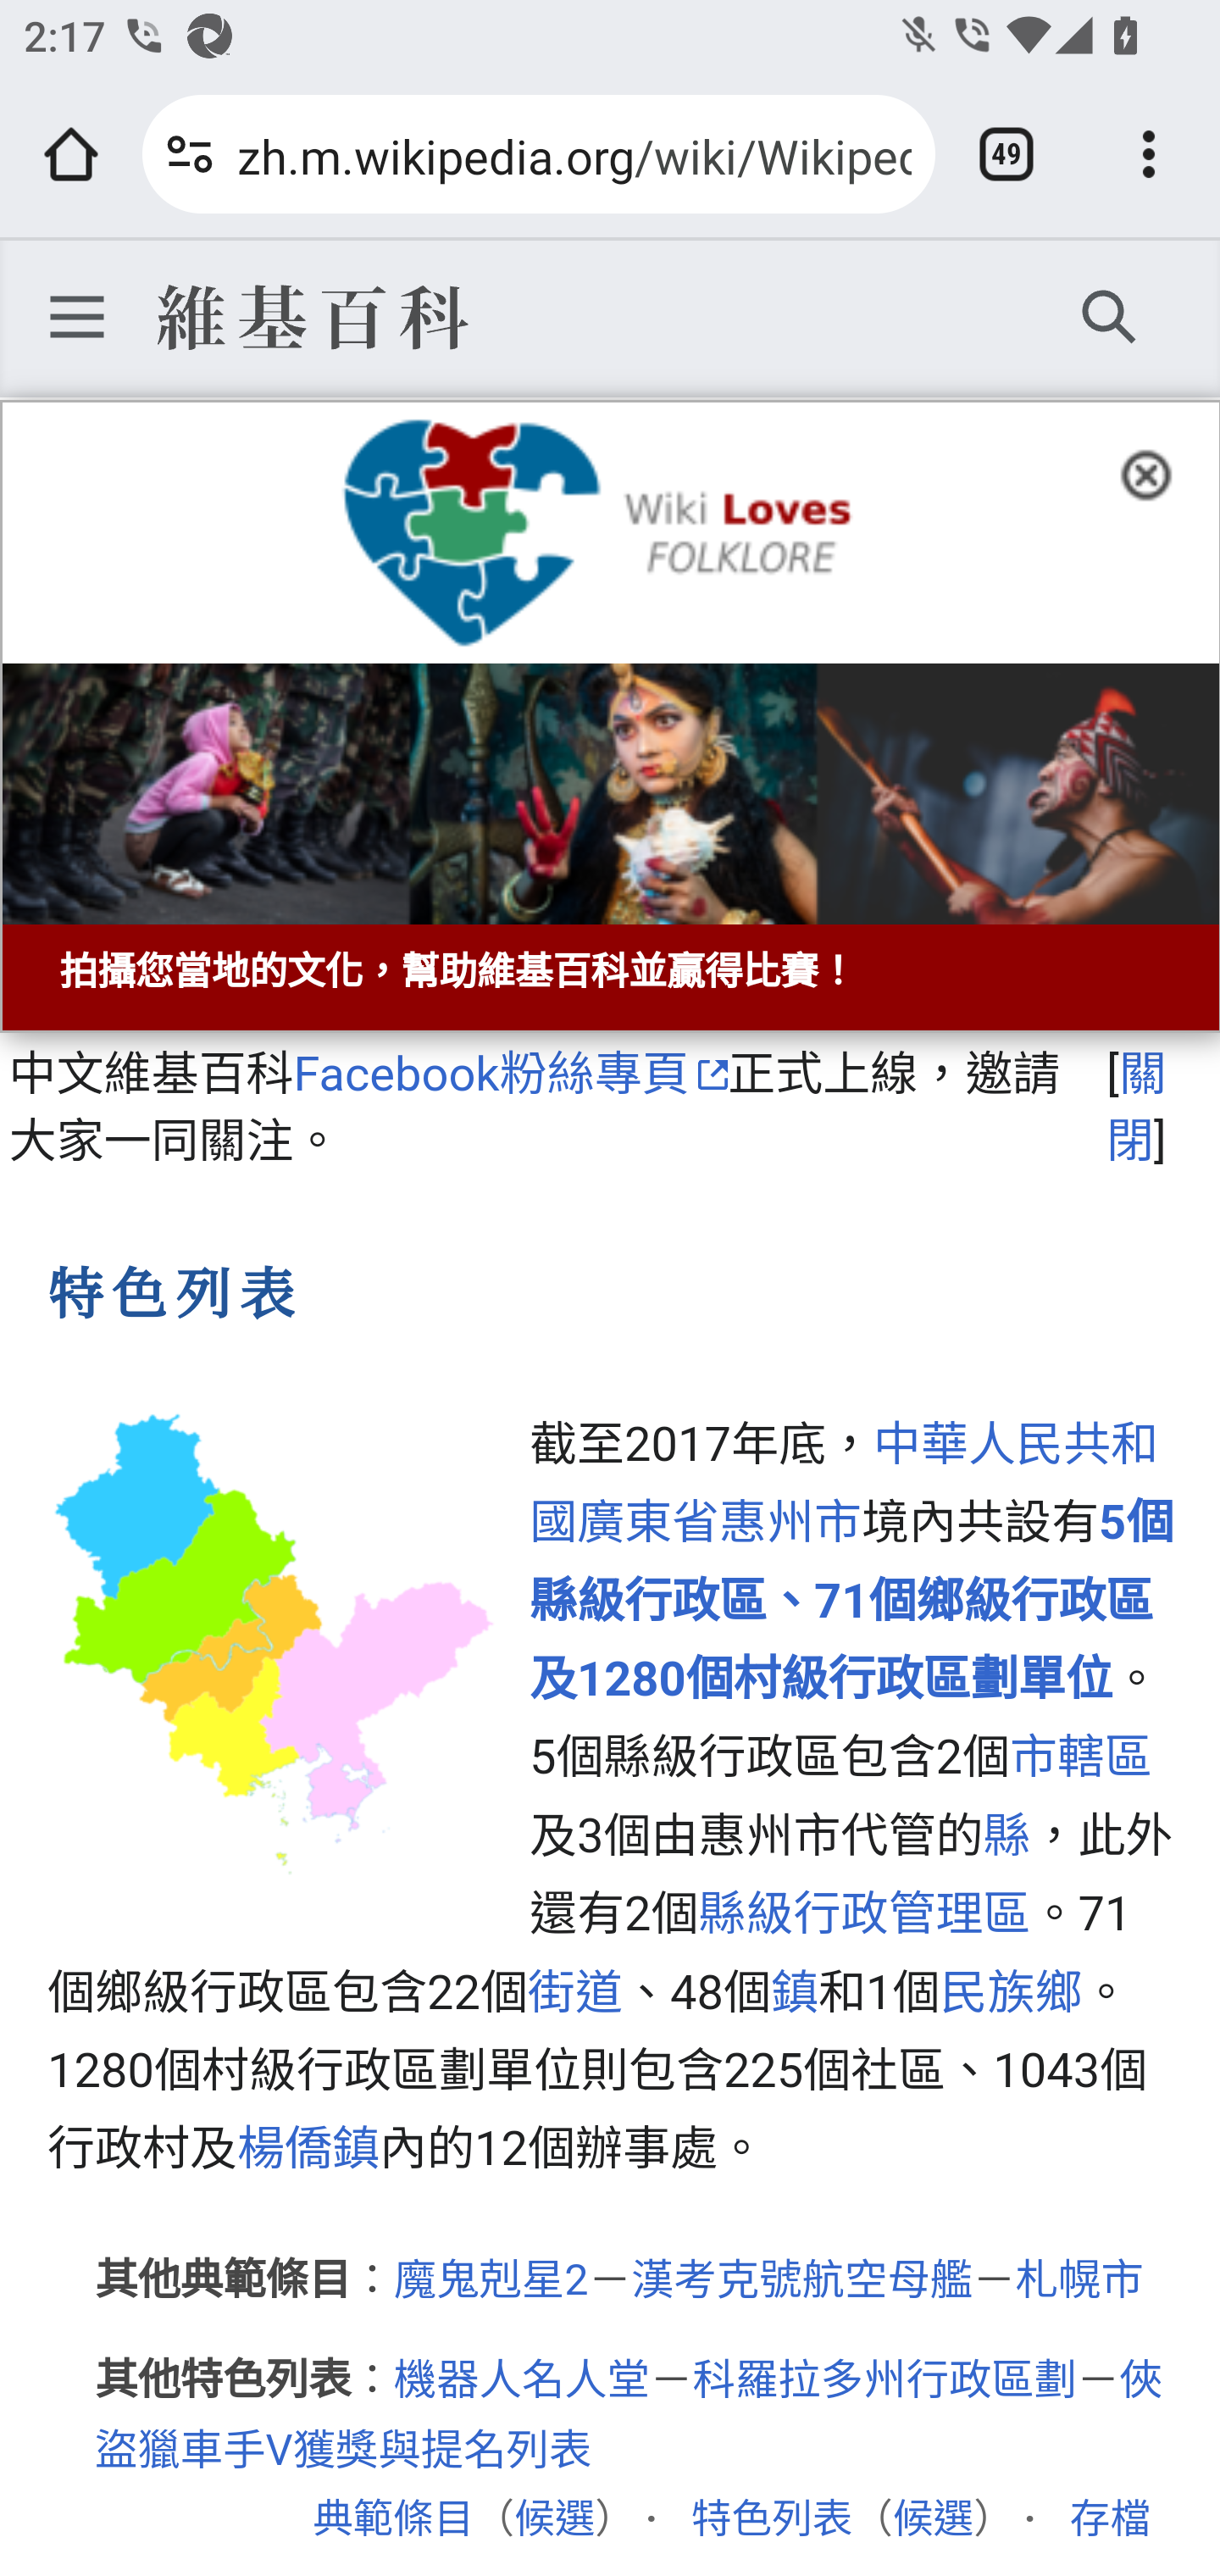 Image resolution: width=1220 pixels, height=2576 pixels. What do you see at coordinates (864, 1915) in the screenshot?
I see `縣級行政管理區` at bounding box center [864, 1915].